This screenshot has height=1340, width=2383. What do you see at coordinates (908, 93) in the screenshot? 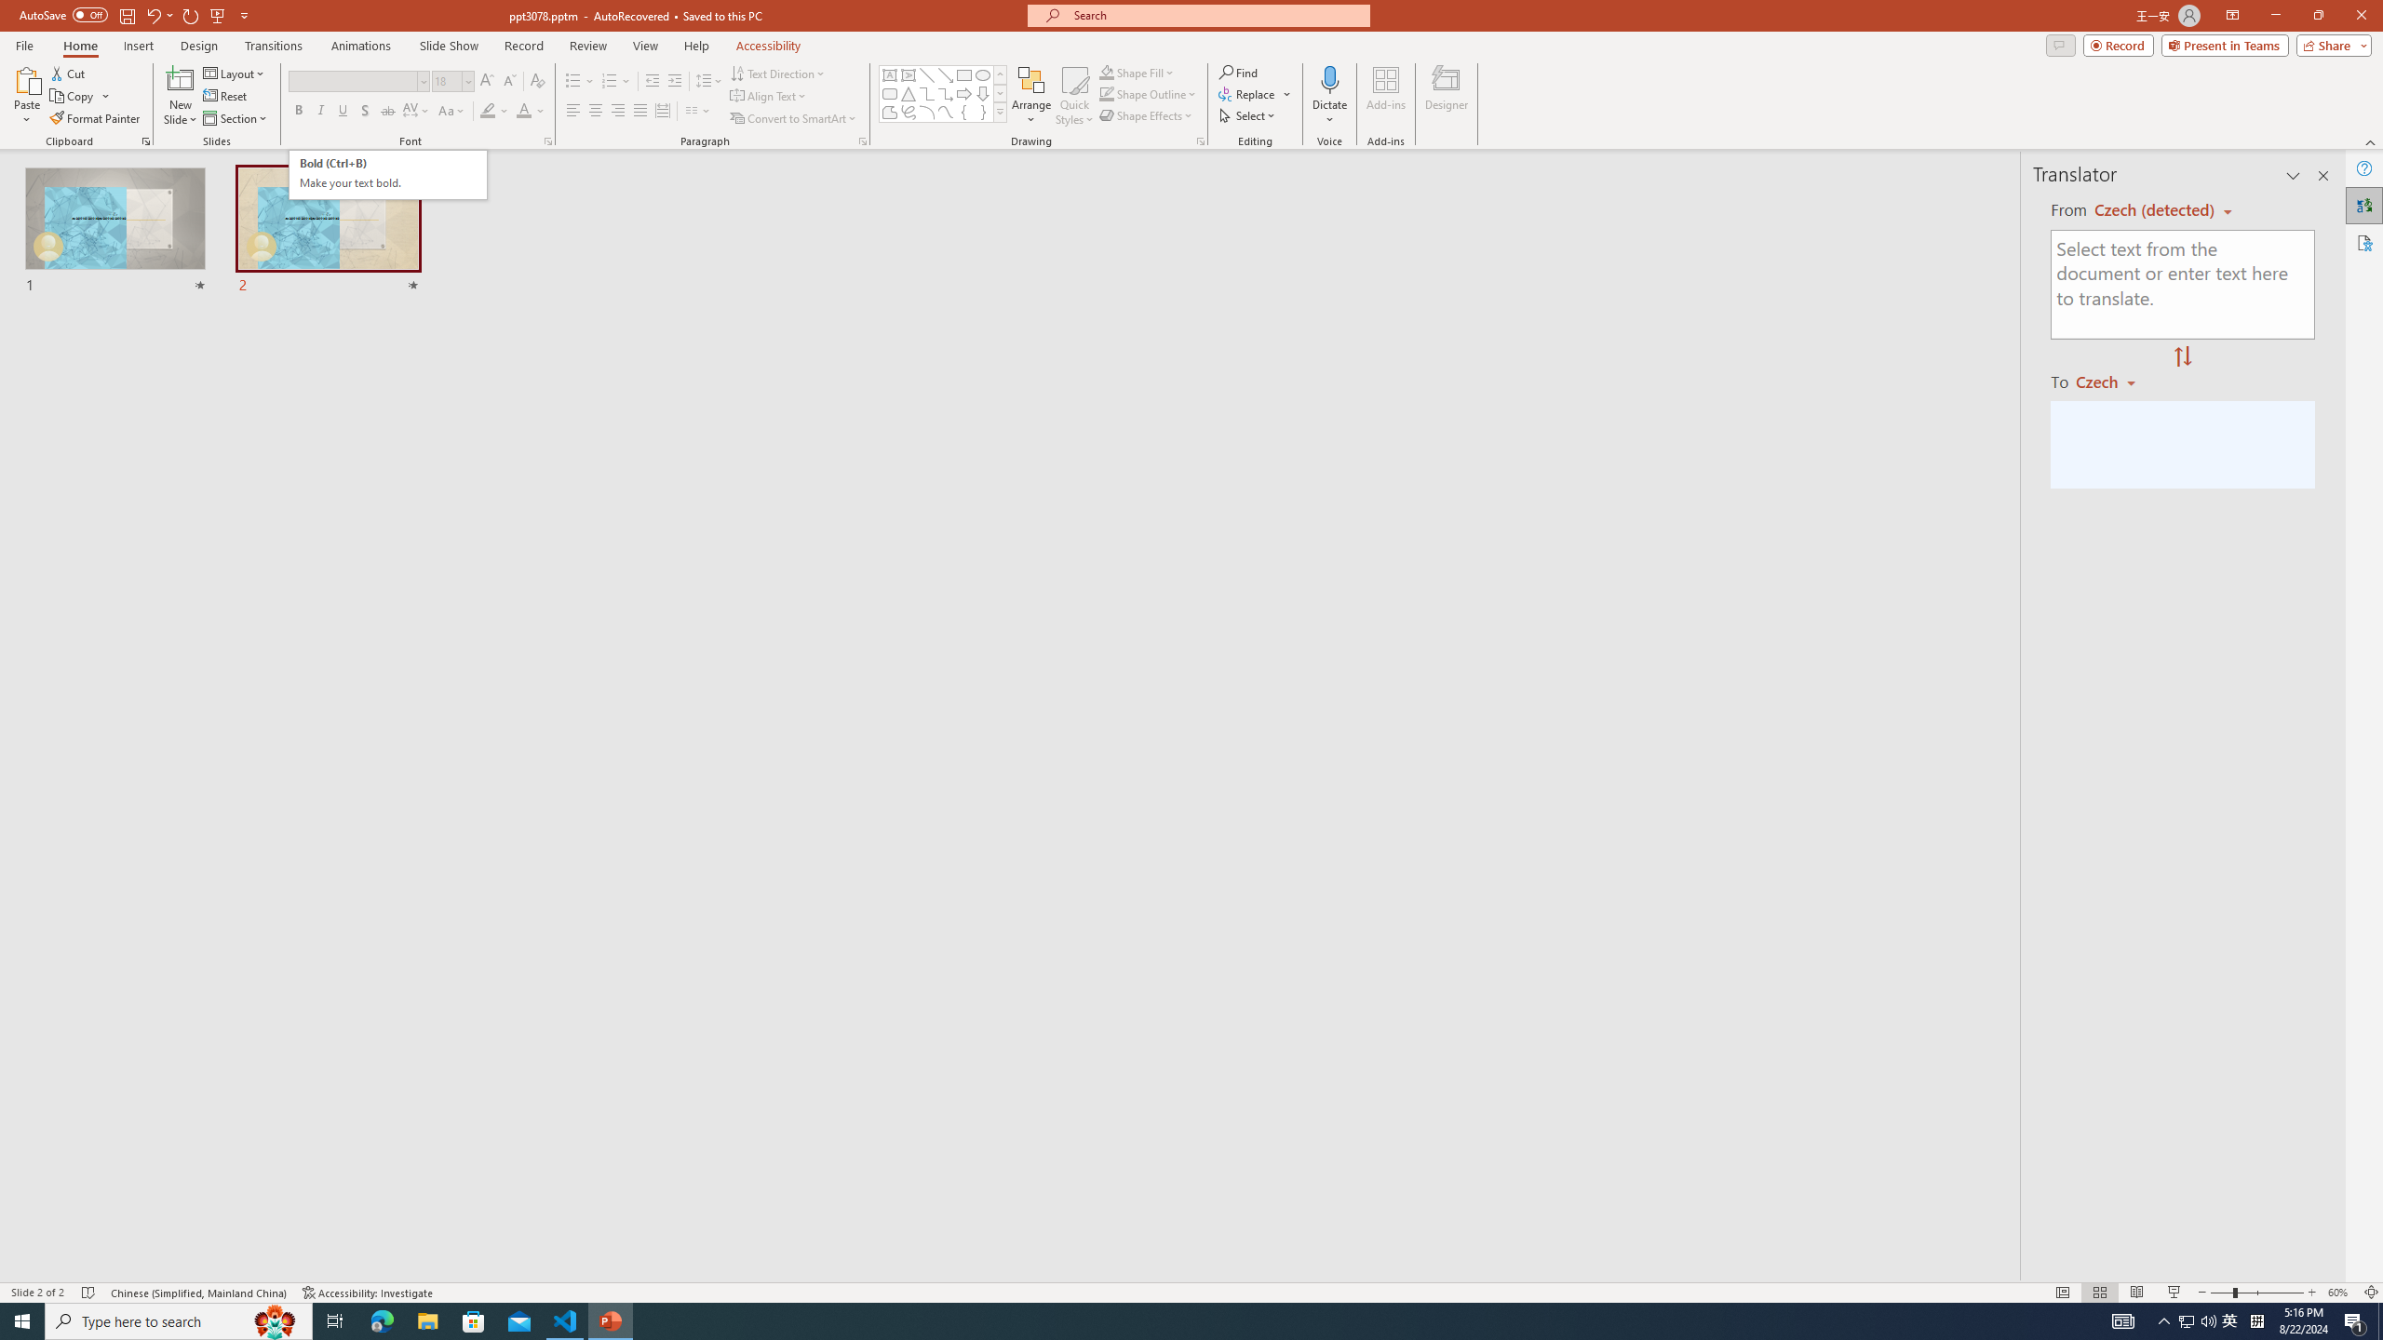
I see `Isosceles Triangle` at bounding box center [908, 93].